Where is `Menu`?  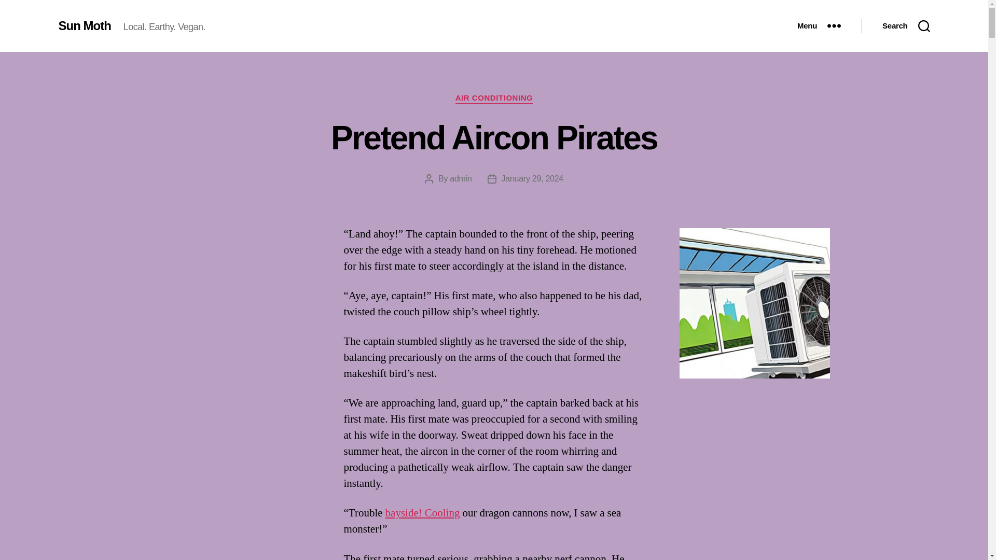 Menu is located at coordinates (819, 26).